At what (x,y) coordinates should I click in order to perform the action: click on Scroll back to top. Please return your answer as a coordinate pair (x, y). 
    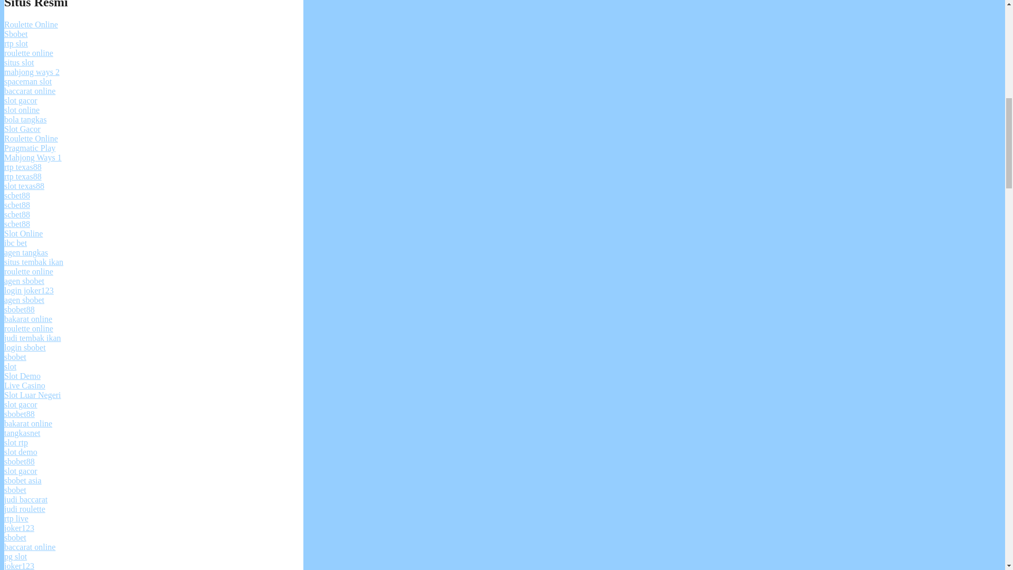
    Looking at the image, I should click on (979, 501).